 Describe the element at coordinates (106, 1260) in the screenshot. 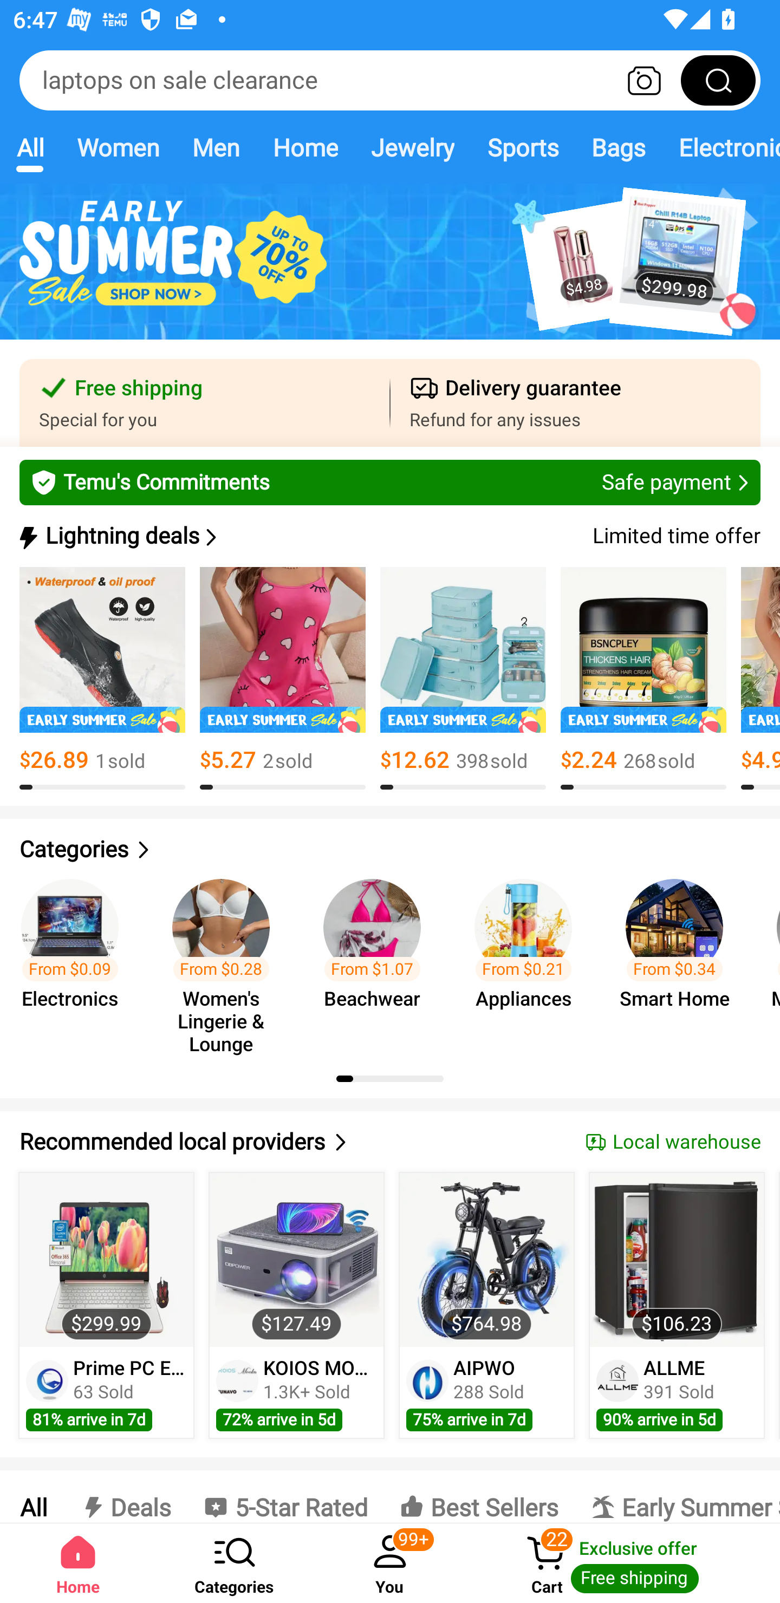

I see `$299.99` at that location.